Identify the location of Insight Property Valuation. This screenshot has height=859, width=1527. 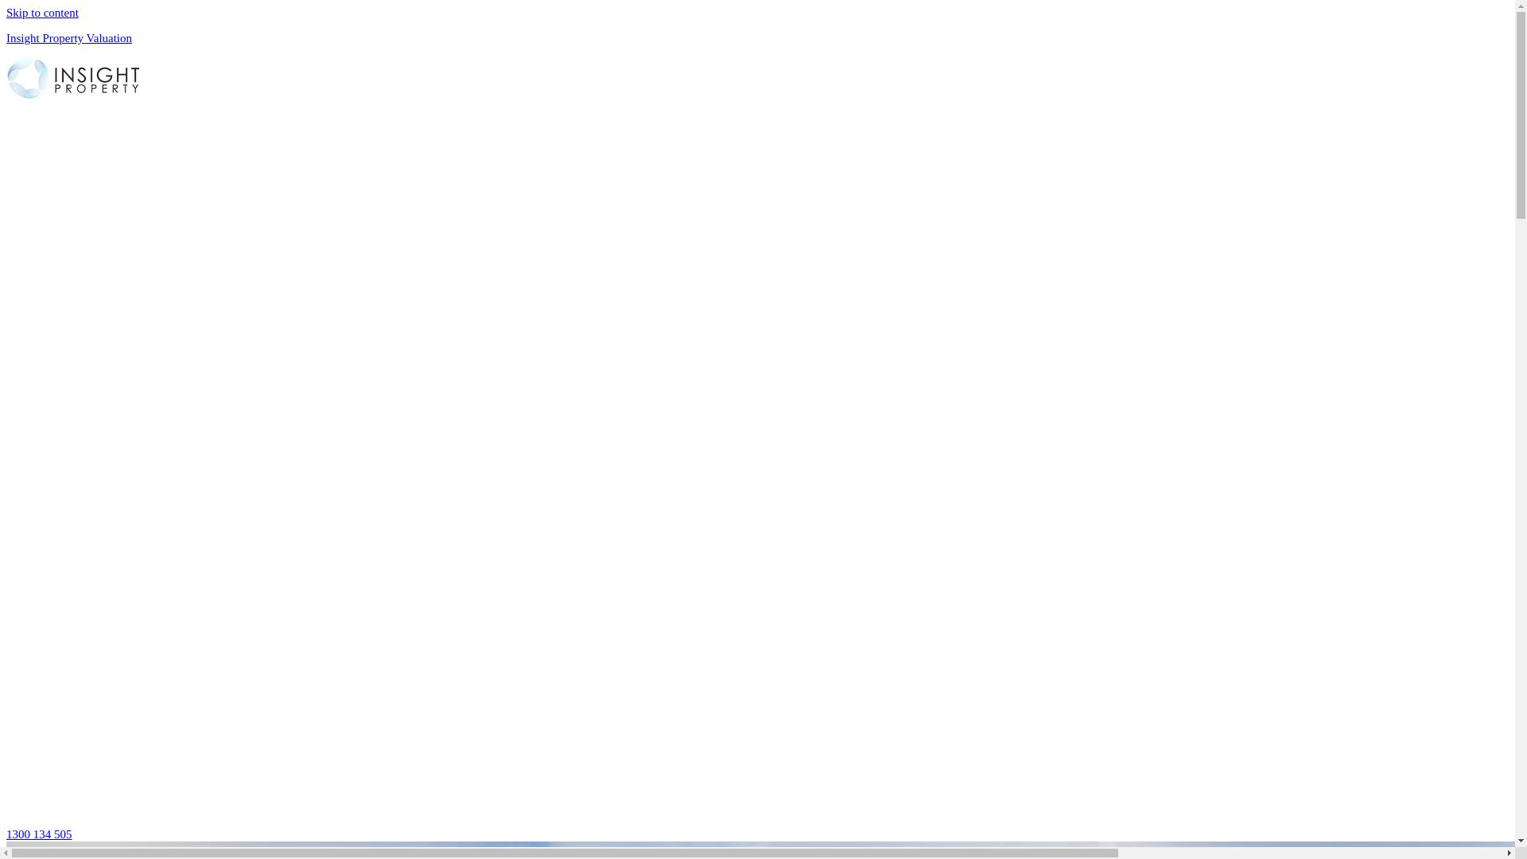
(69, 38).